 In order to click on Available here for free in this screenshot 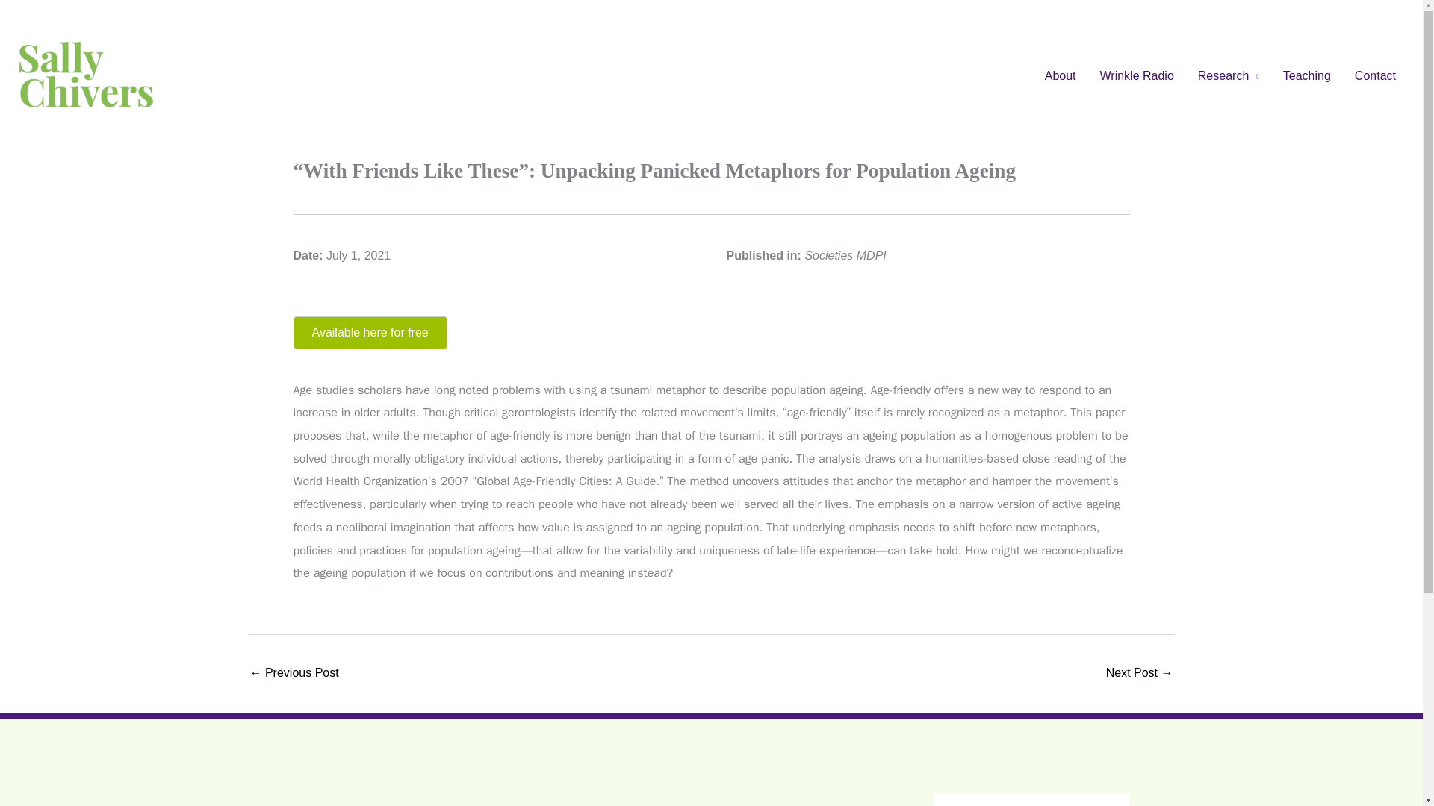, I will do `click(369, 333)`.